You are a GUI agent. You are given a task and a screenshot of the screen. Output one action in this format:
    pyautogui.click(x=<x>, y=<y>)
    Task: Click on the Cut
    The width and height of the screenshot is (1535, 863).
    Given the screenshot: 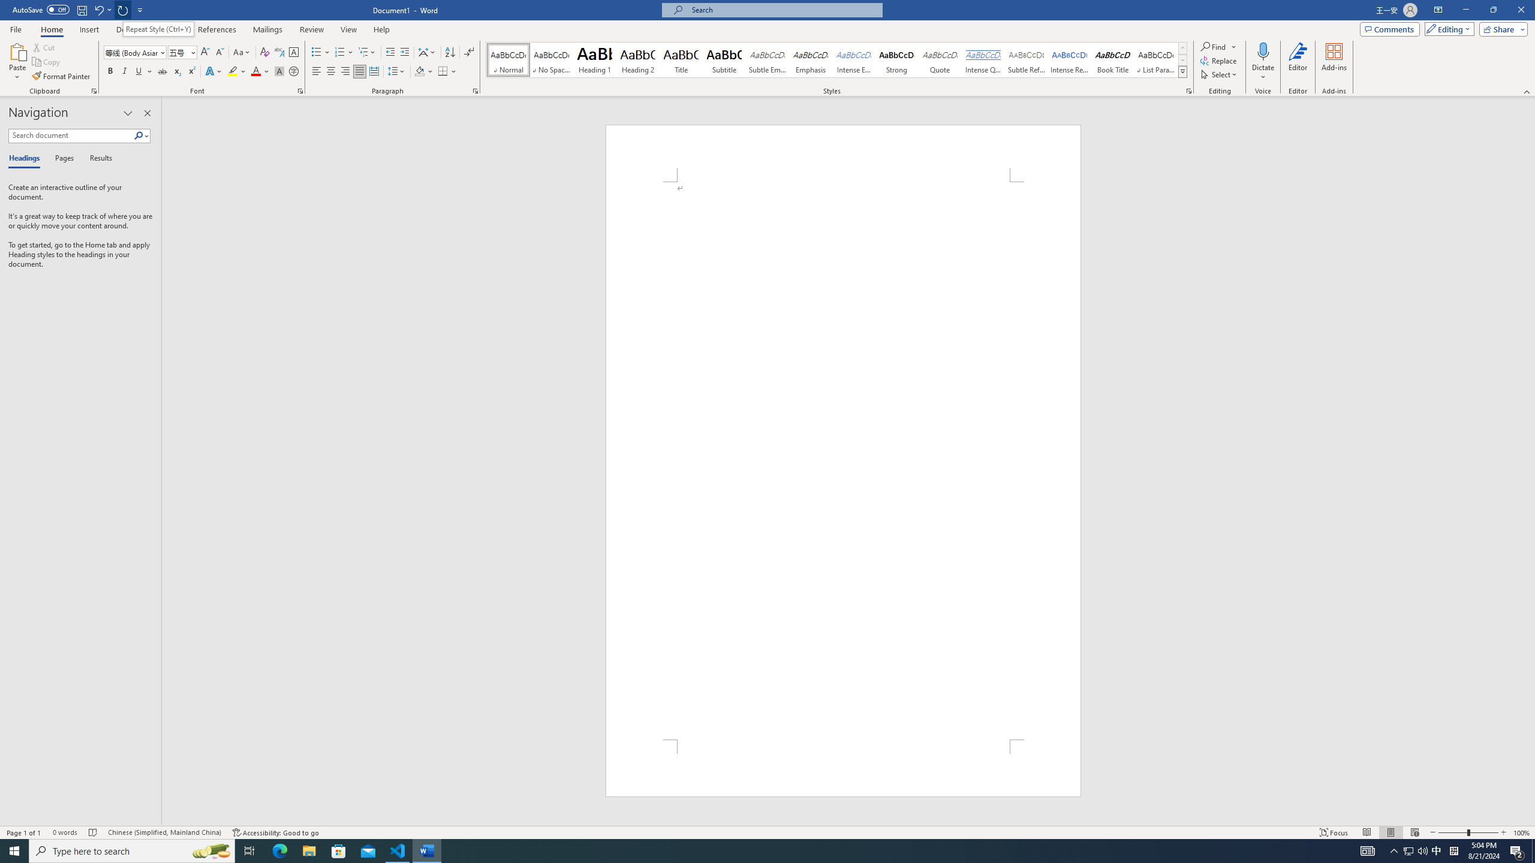 What is the action you would take?
    pyautogui.click(x=44, y=47)
    